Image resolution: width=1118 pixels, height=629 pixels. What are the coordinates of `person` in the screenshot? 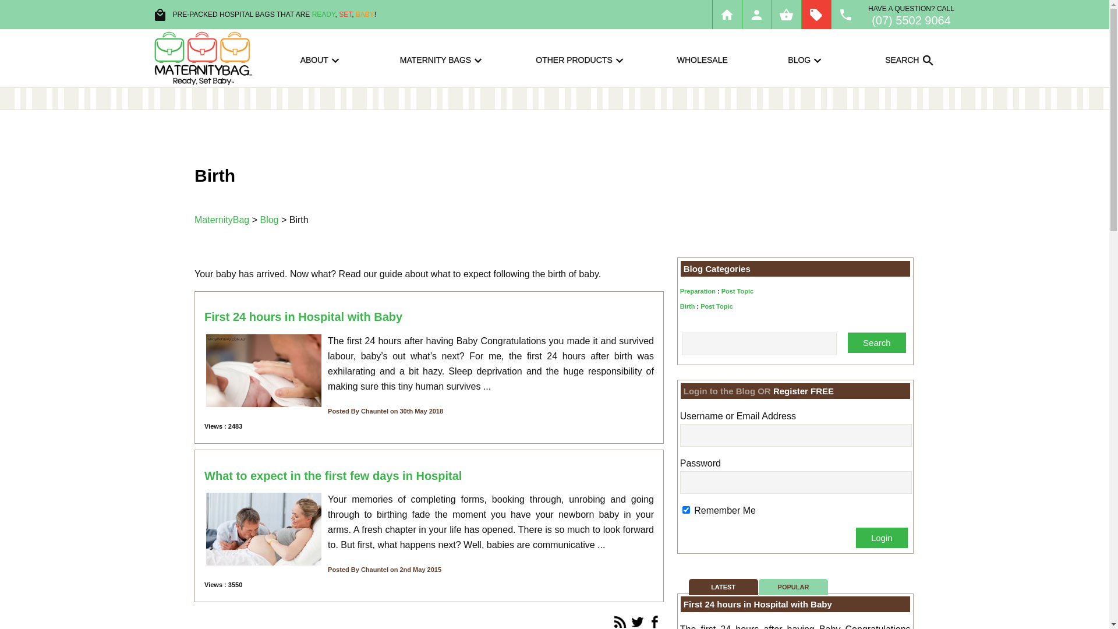 It's located at (756, 15).